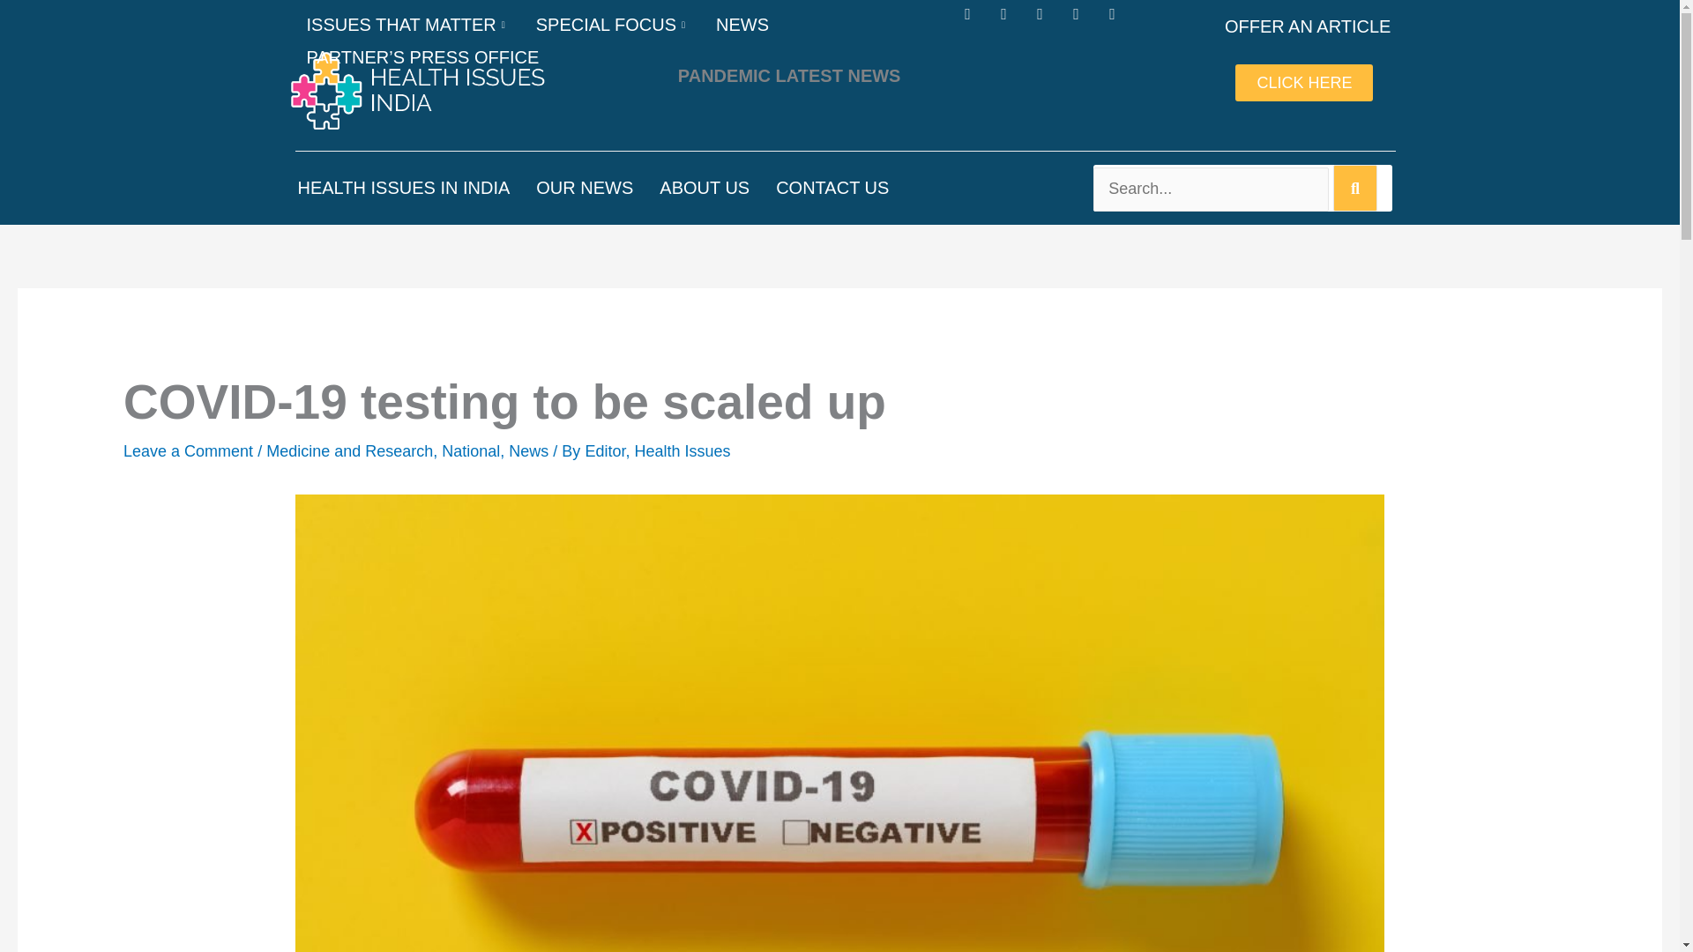 The image size is (1693, 952). Describe the element at coordinates (1047, 21) in the screenshot. I see `Instagram` at that location.